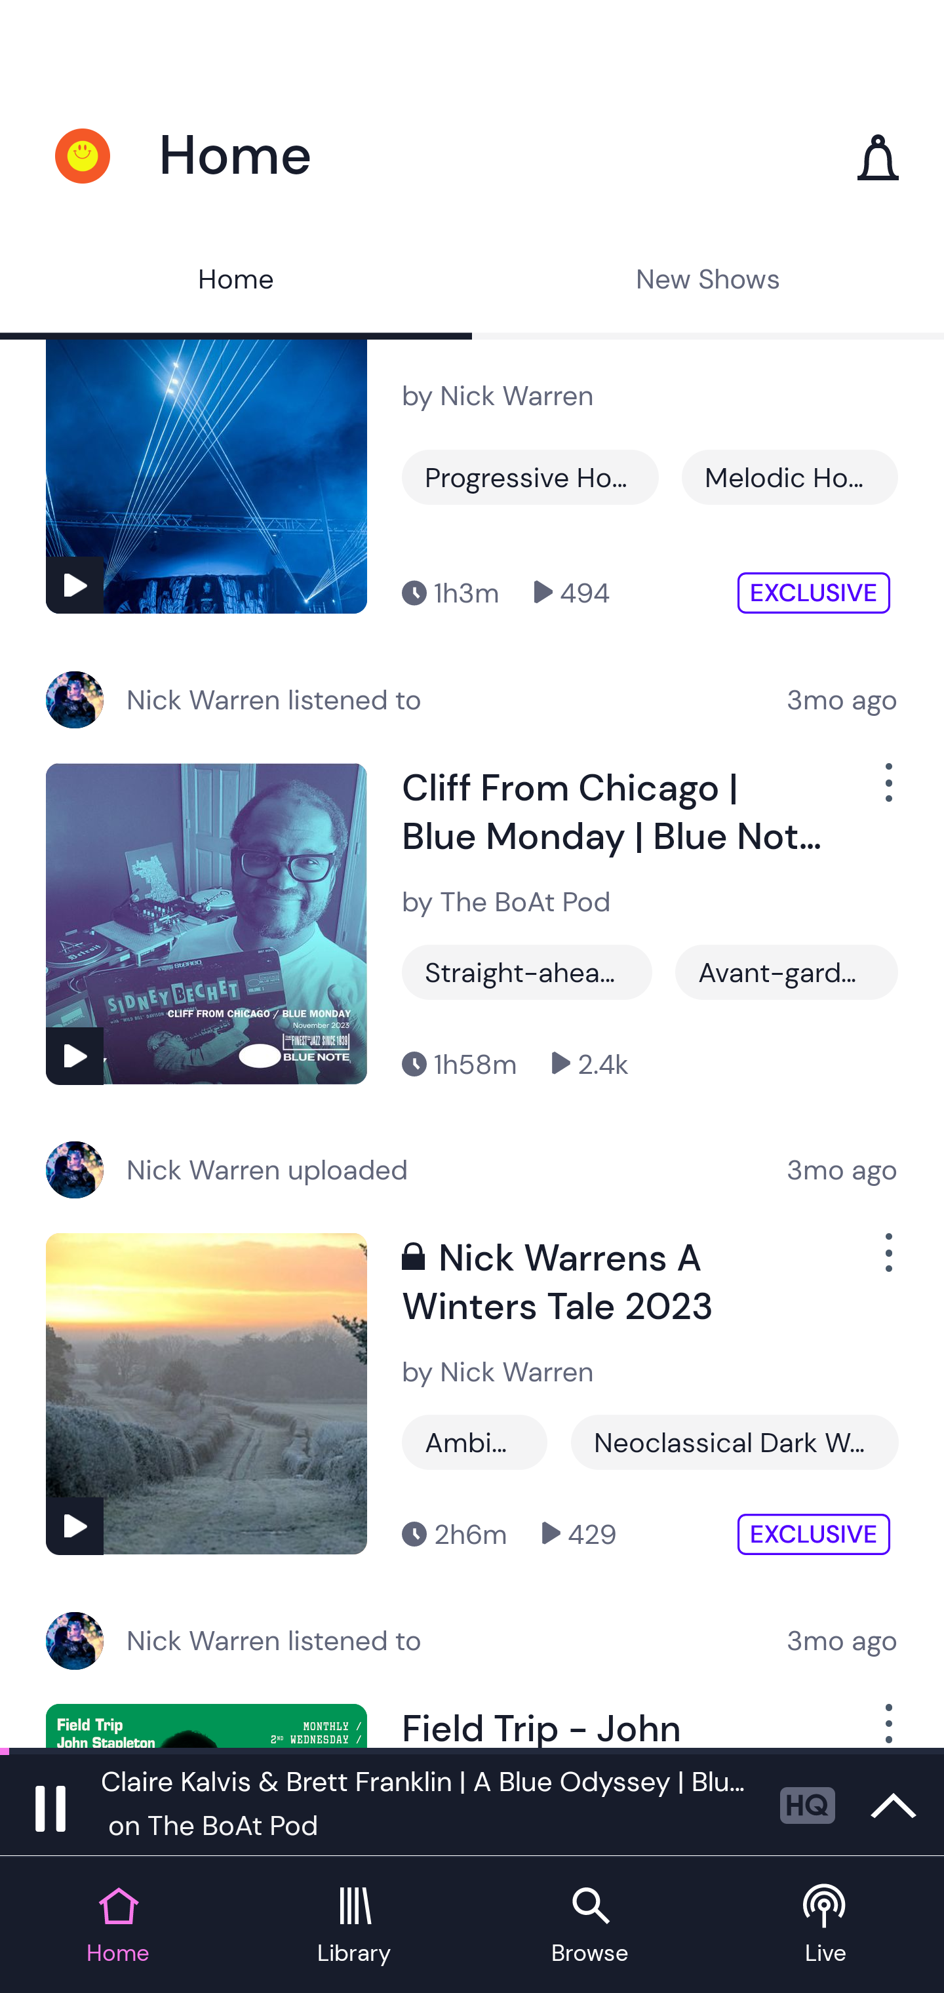  What do you see at coordinates (789, 477) in the screenshot?
I see `Melodic House` at bounding box center [789, 477].